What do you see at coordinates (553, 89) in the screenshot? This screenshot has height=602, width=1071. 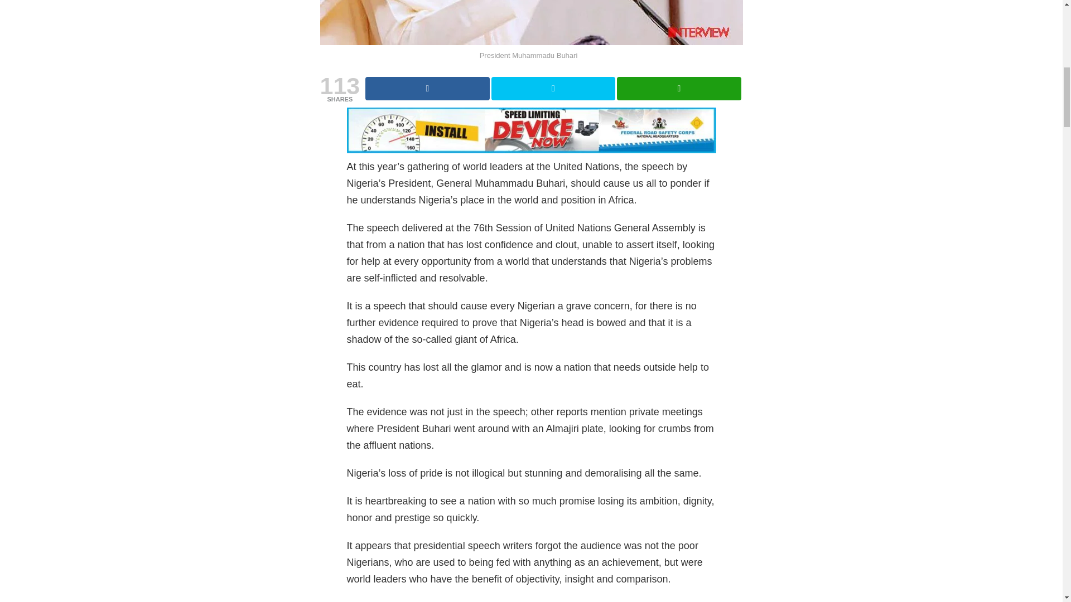 I see `Tweet` at bounding box center [553, 89].